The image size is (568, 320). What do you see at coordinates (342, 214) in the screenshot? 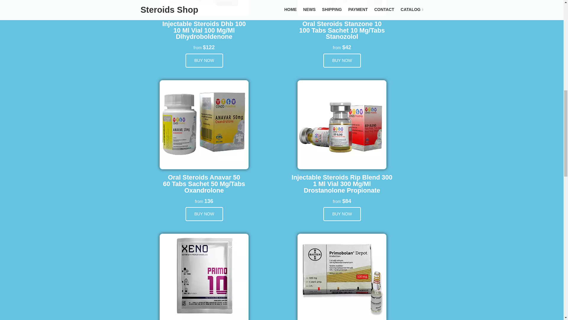
I see `BUY NOW` at bounding box center [342, 214].